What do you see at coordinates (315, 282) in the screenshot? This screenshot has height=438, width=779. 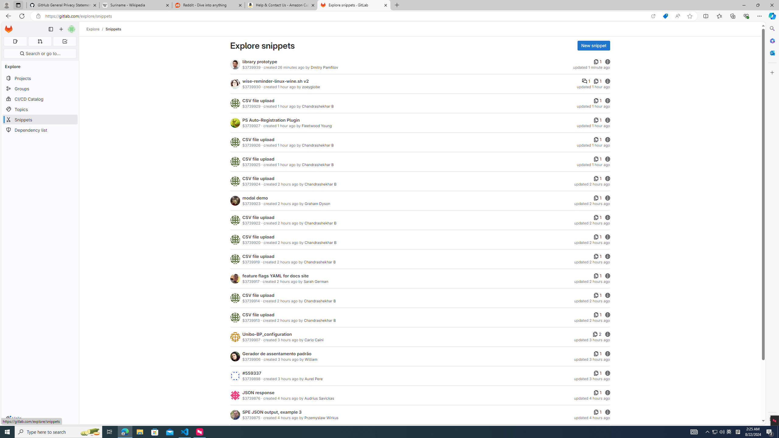 I see `Sarah German` at bounding box center [315, 282].